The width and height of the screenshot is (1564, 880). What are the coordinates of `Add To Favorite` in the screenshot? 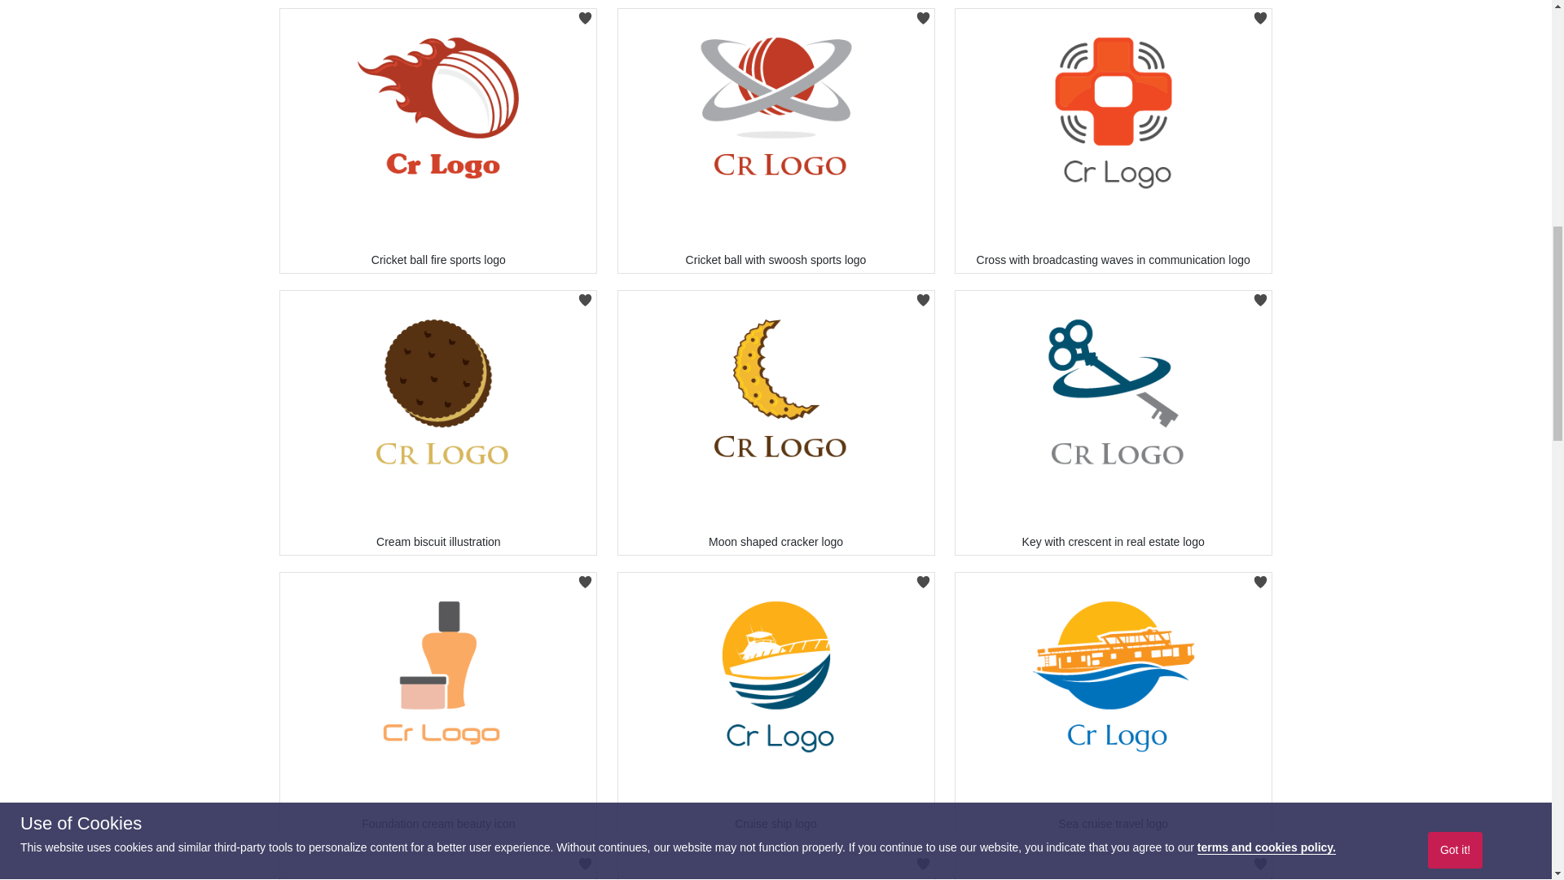 It's located at (922, 577).